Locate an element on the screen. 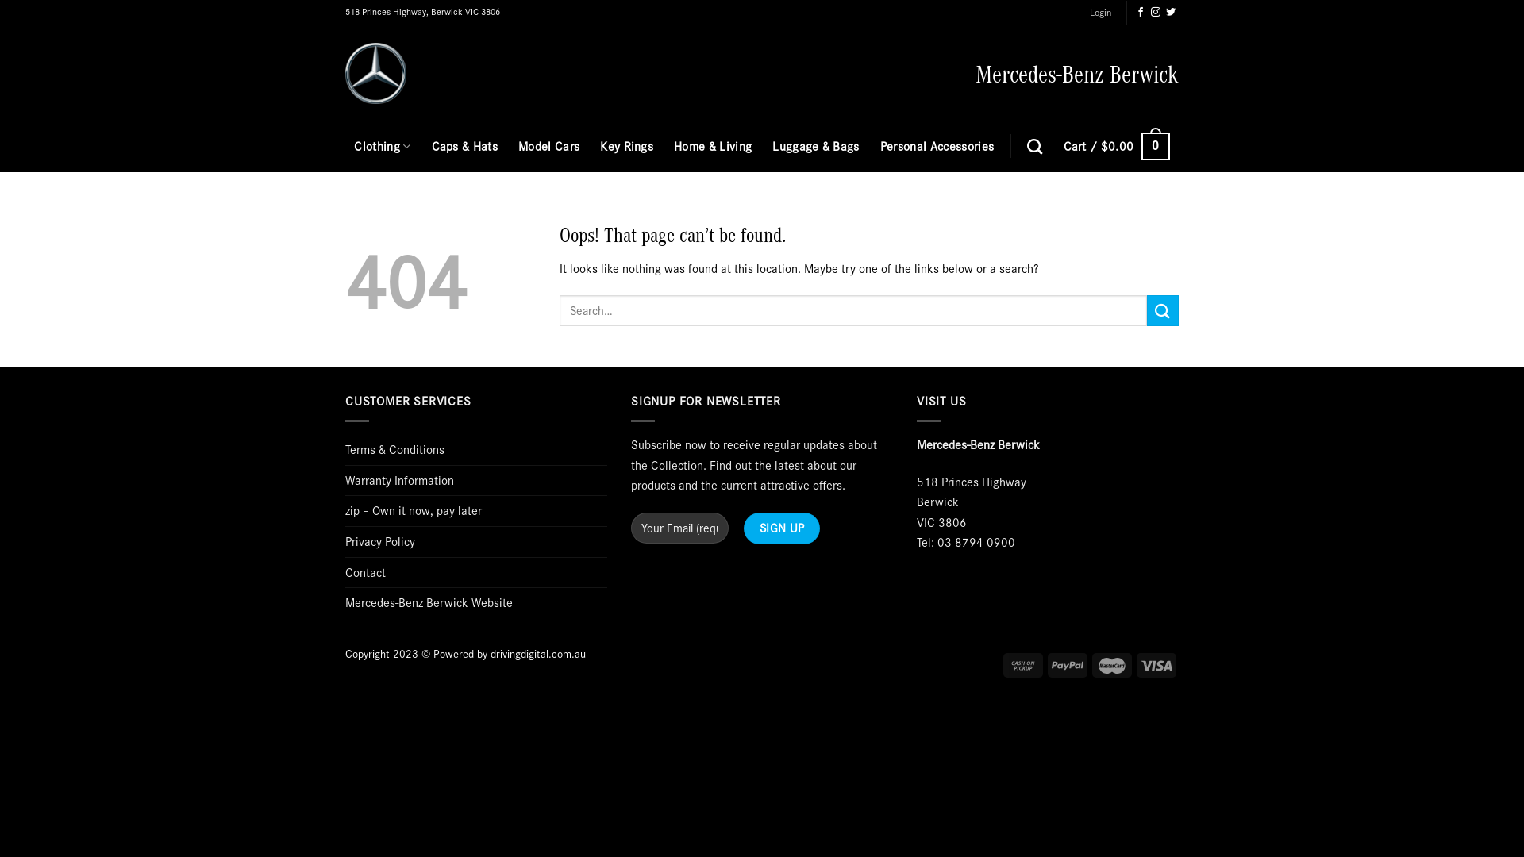  Login is located at coordinates (1100, 13).